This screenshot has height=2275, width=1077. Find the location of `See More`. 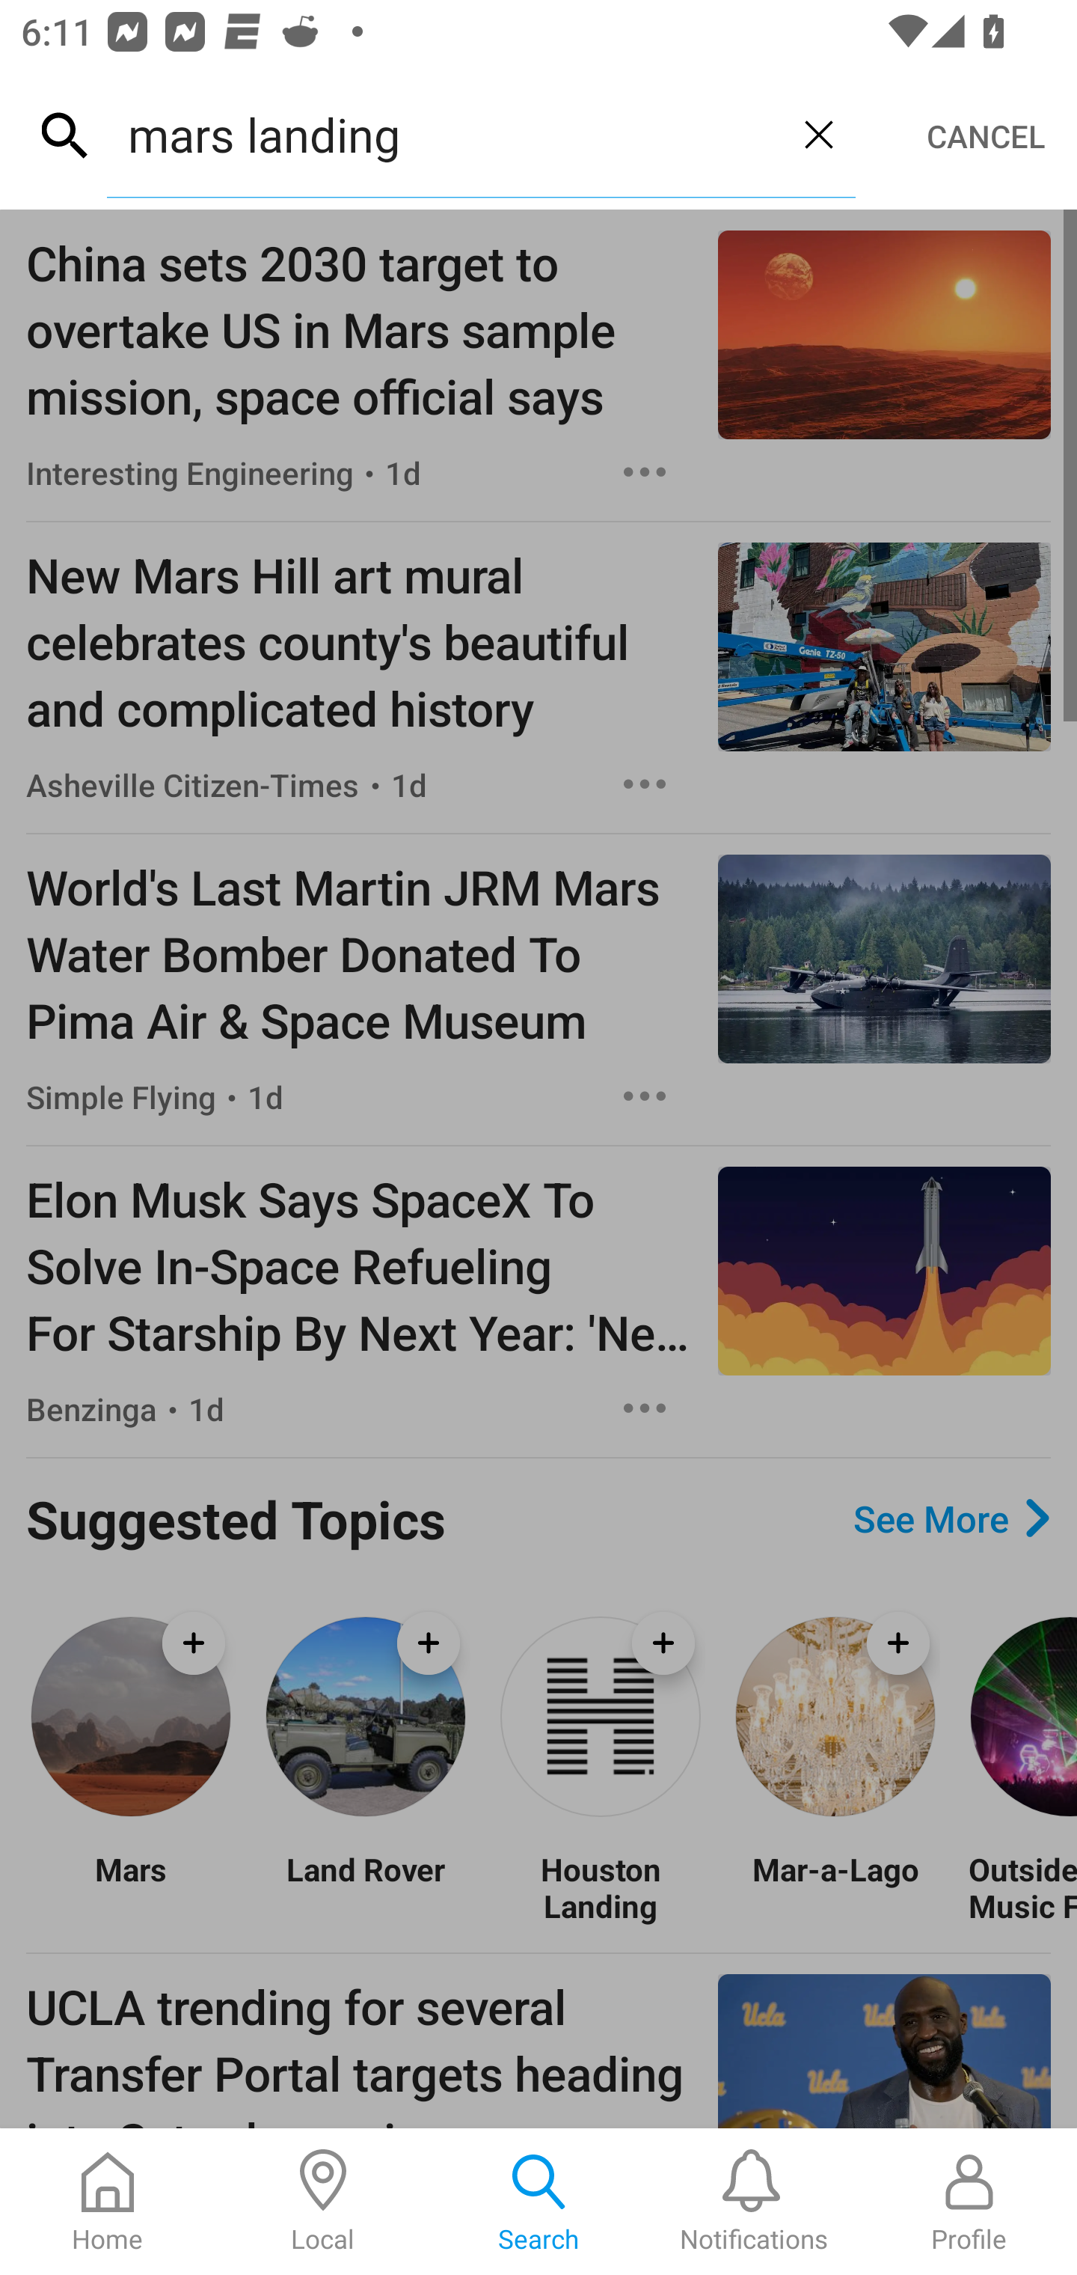

See More is located at coordinates (951, 1518).